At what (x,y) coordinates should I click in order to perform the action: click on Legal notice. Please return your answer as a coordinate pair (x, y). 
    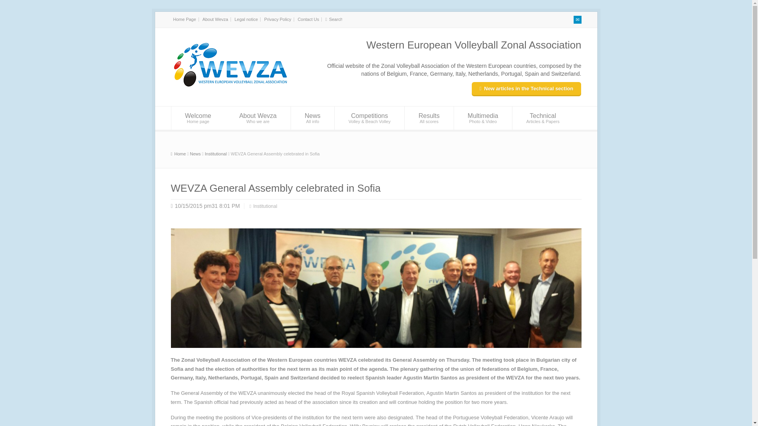
    Looking at the image, I should click on (246, 19).